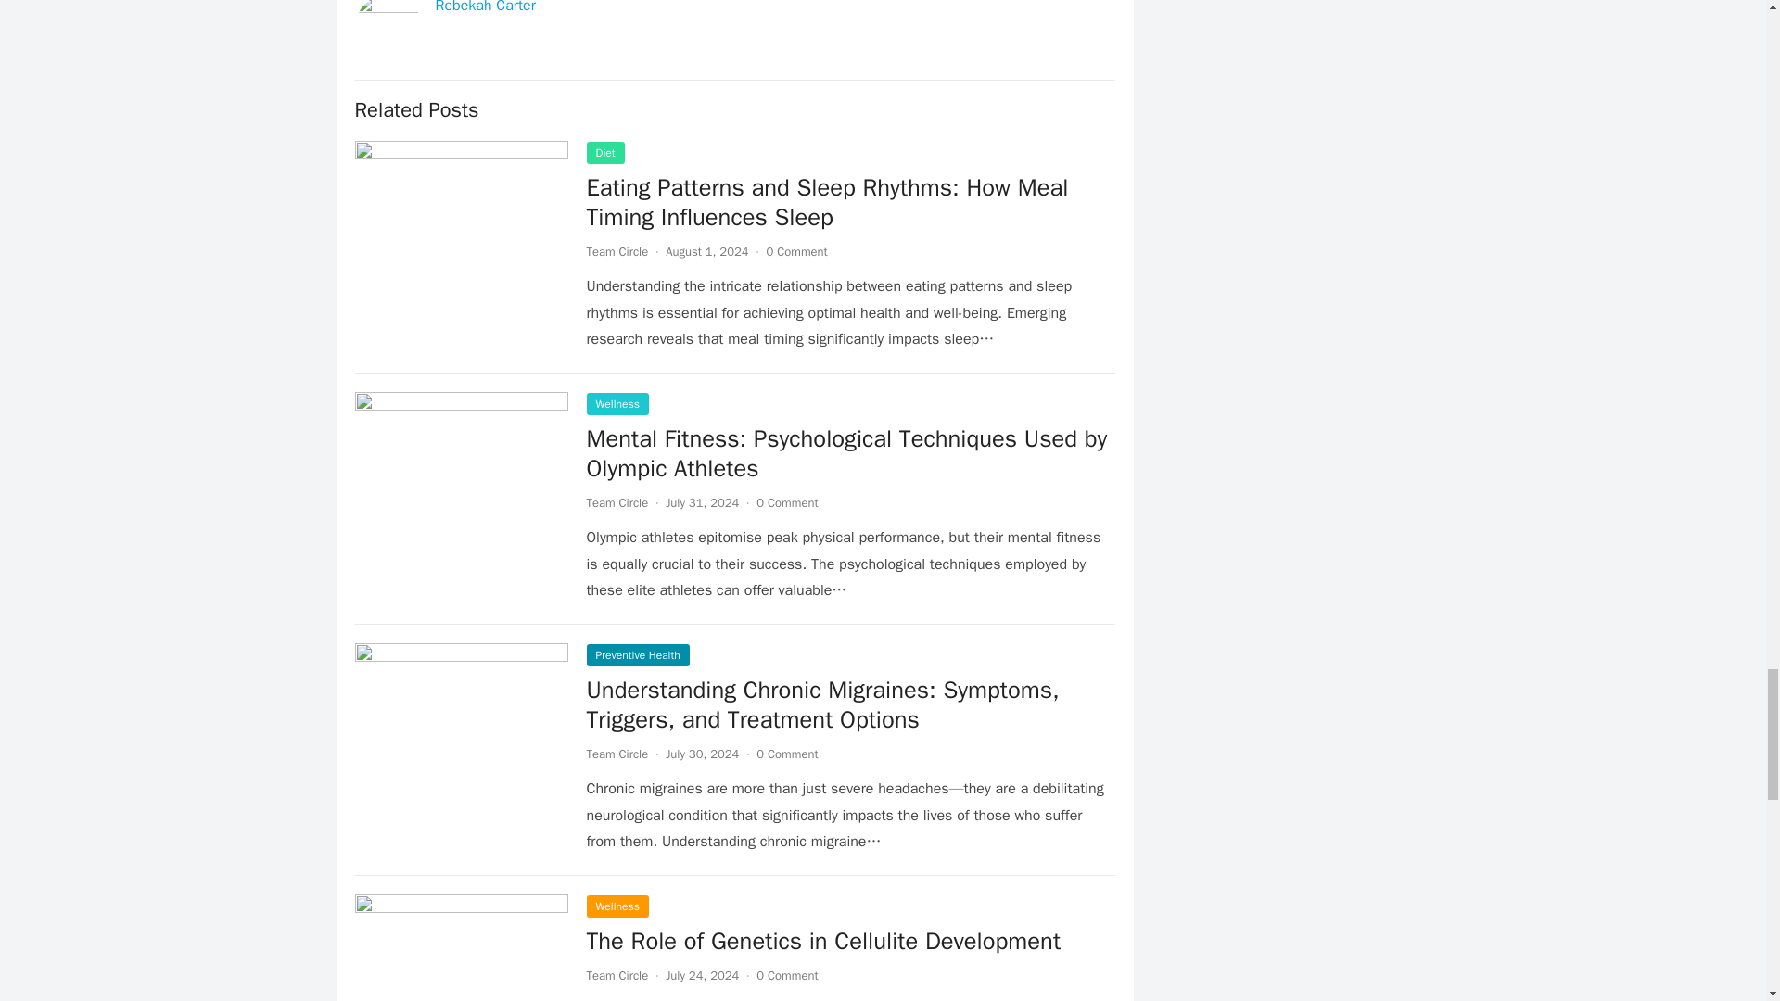 The height and width of the screenshot is (1001, 1780). Describe the element at coordinates (616, 753) in the screenshot. I see `Posts by Team Circle` at that location.